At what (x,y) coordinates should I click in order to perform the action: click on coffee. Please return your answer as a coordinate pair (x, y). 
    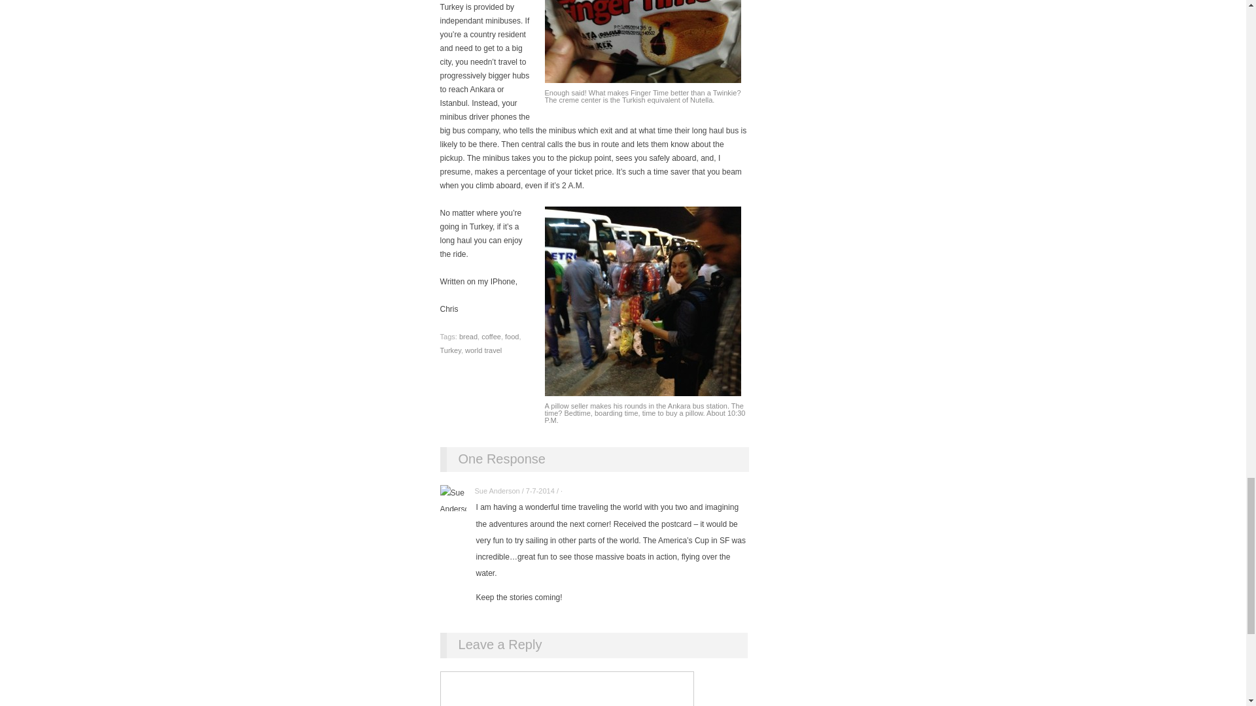
    Looking at the image, I should click on (491, 336).